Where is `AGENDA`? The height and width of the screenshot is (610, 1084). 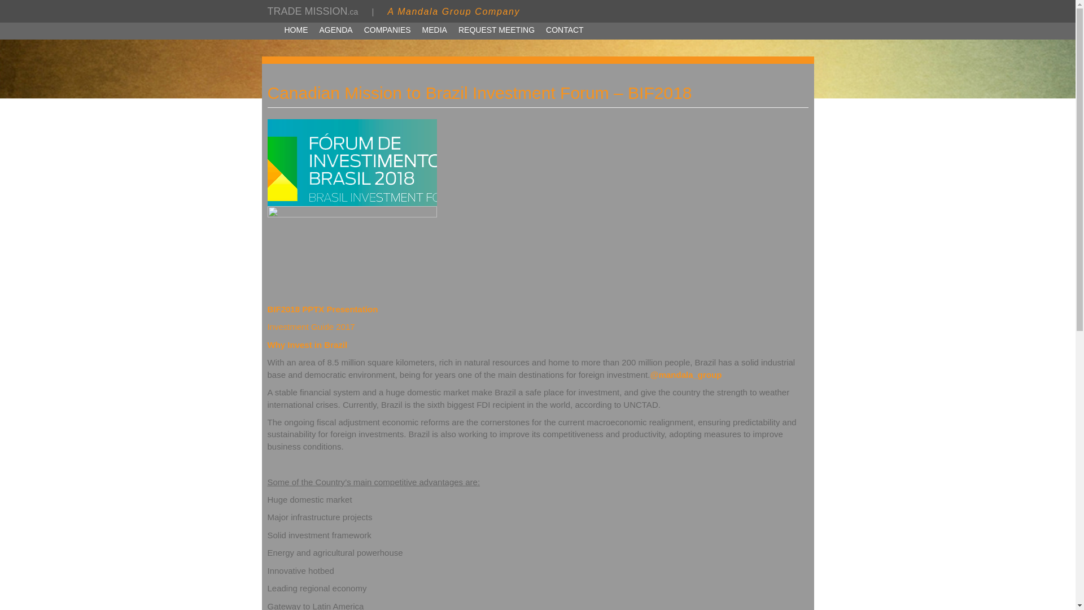 AGENDA is located at coordinates (336, 30).